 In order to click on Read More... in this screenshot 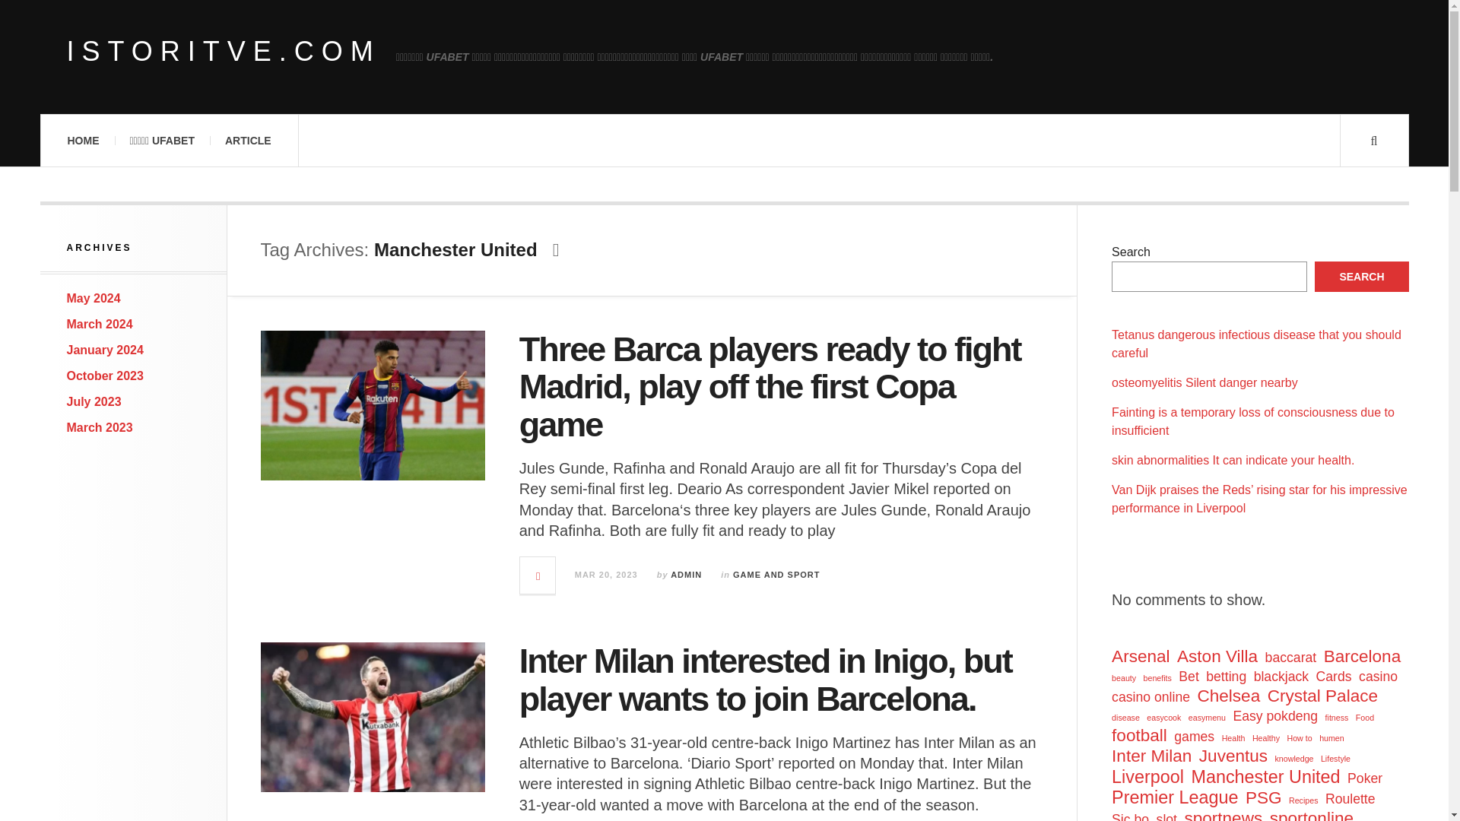, I will do `click(538, 575)`.